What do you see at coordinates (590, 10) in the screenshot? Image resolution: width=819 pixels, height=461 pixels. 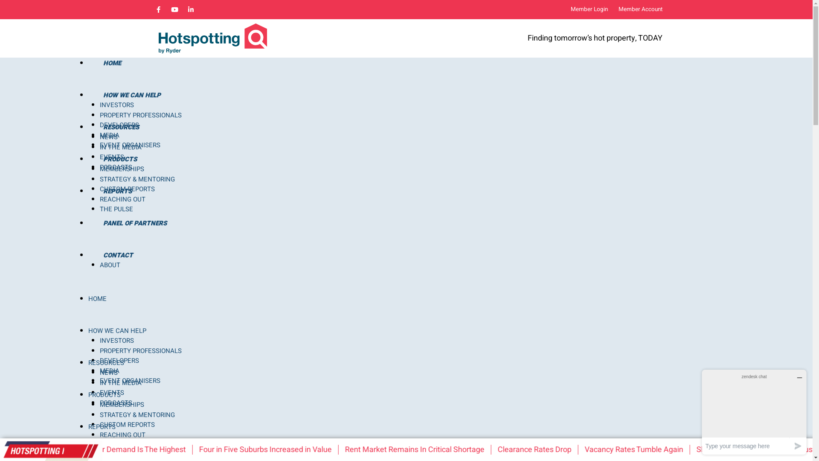 I see `Member Login` at bounding box center [590, 10].